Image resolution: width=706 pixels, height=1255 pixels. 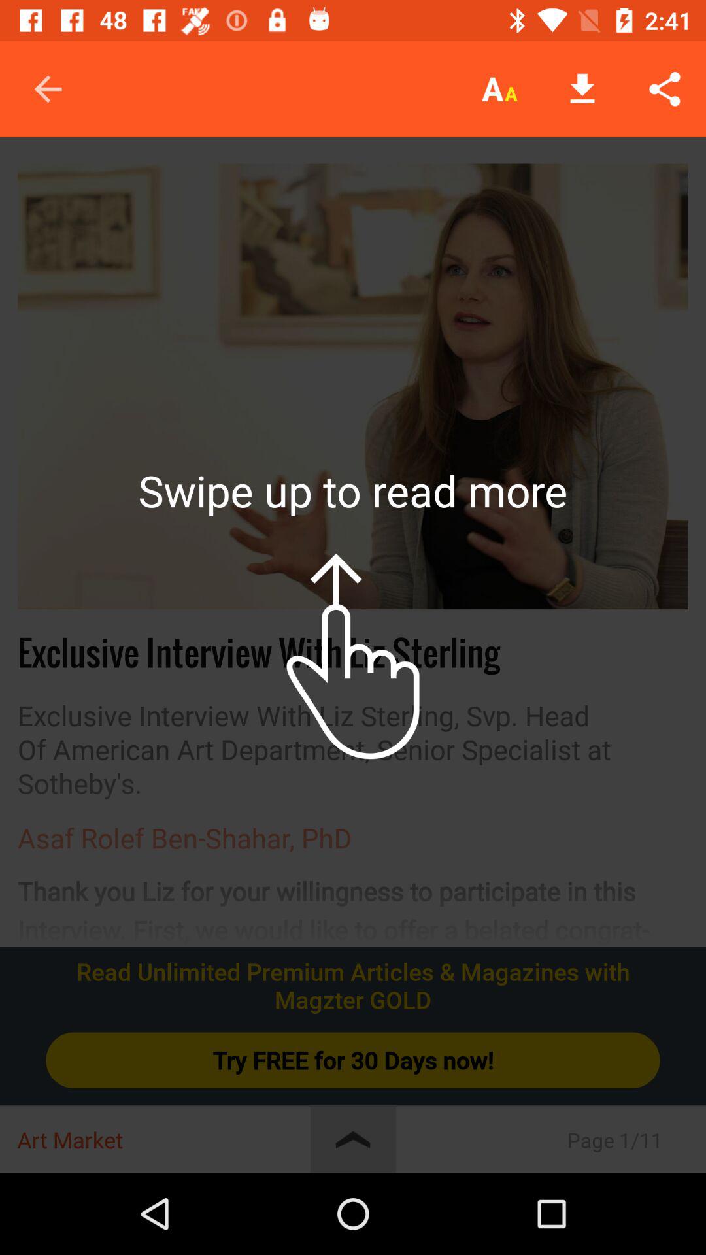 I want to click on jump until the art market, so click(x=163, y=1140).